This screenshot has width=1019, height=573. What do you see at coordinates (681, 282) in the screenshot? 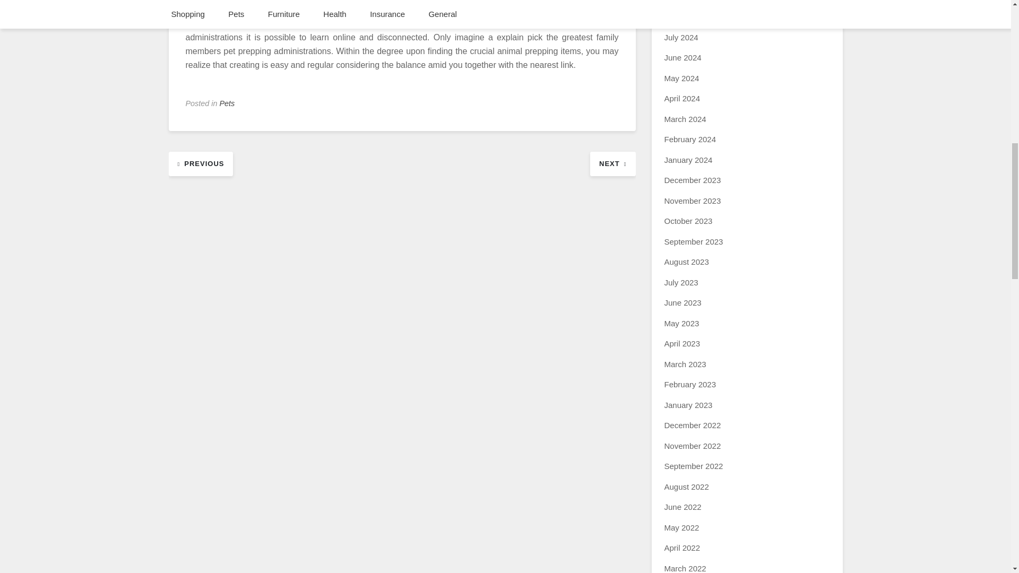
I see `July 2023` at bounding box center [681, 282].